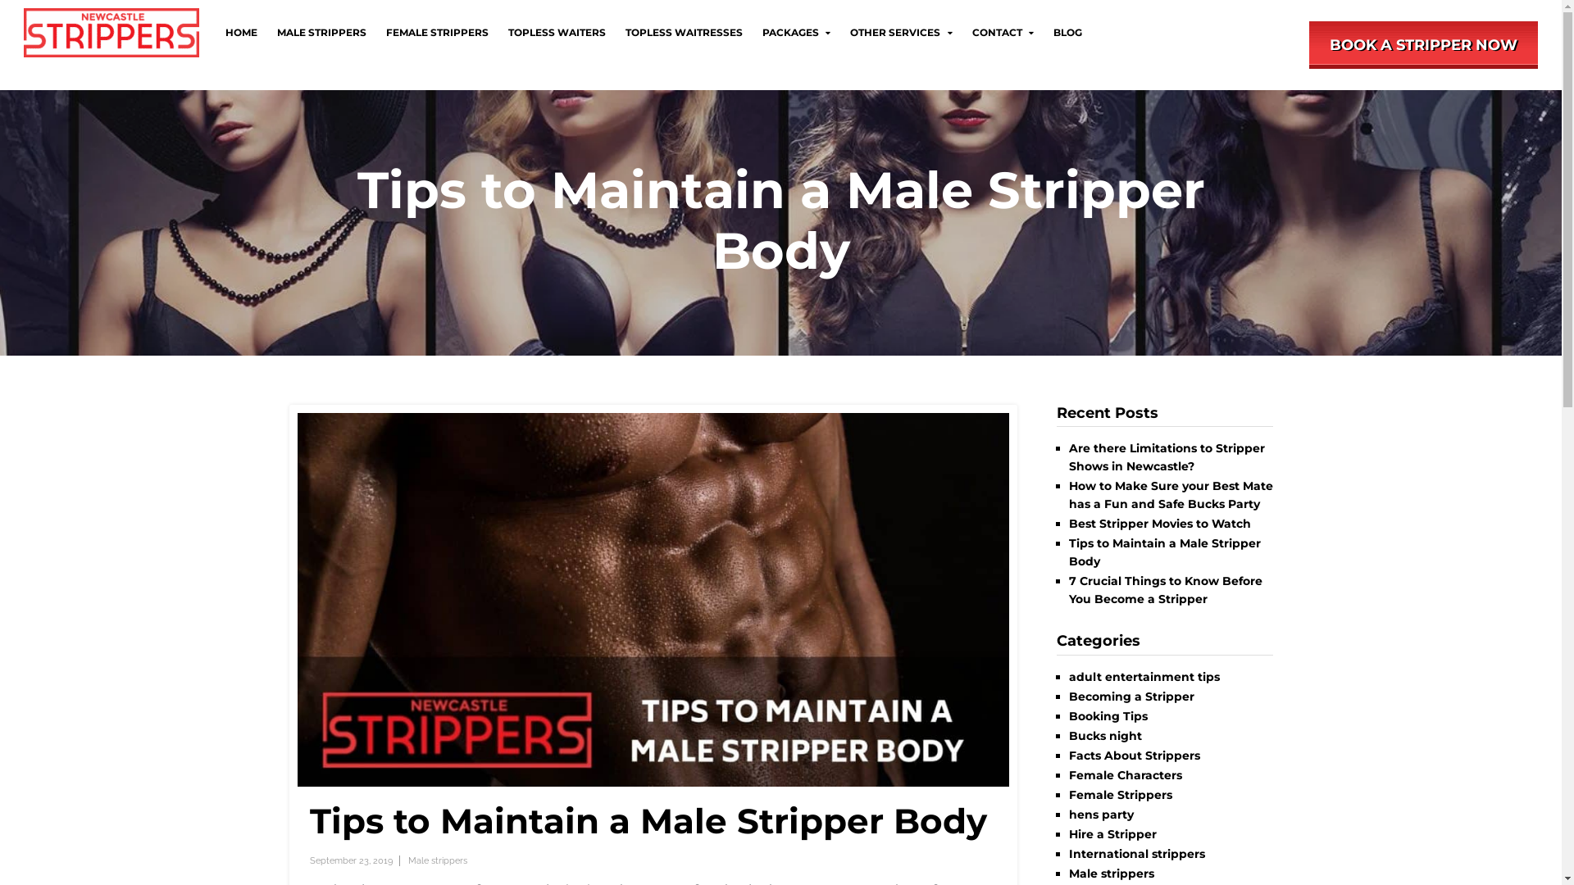  What do you see at coordinates (1105, 736) in the screenshot?
I see `Bucks night` at bounding box center [1105, 736].